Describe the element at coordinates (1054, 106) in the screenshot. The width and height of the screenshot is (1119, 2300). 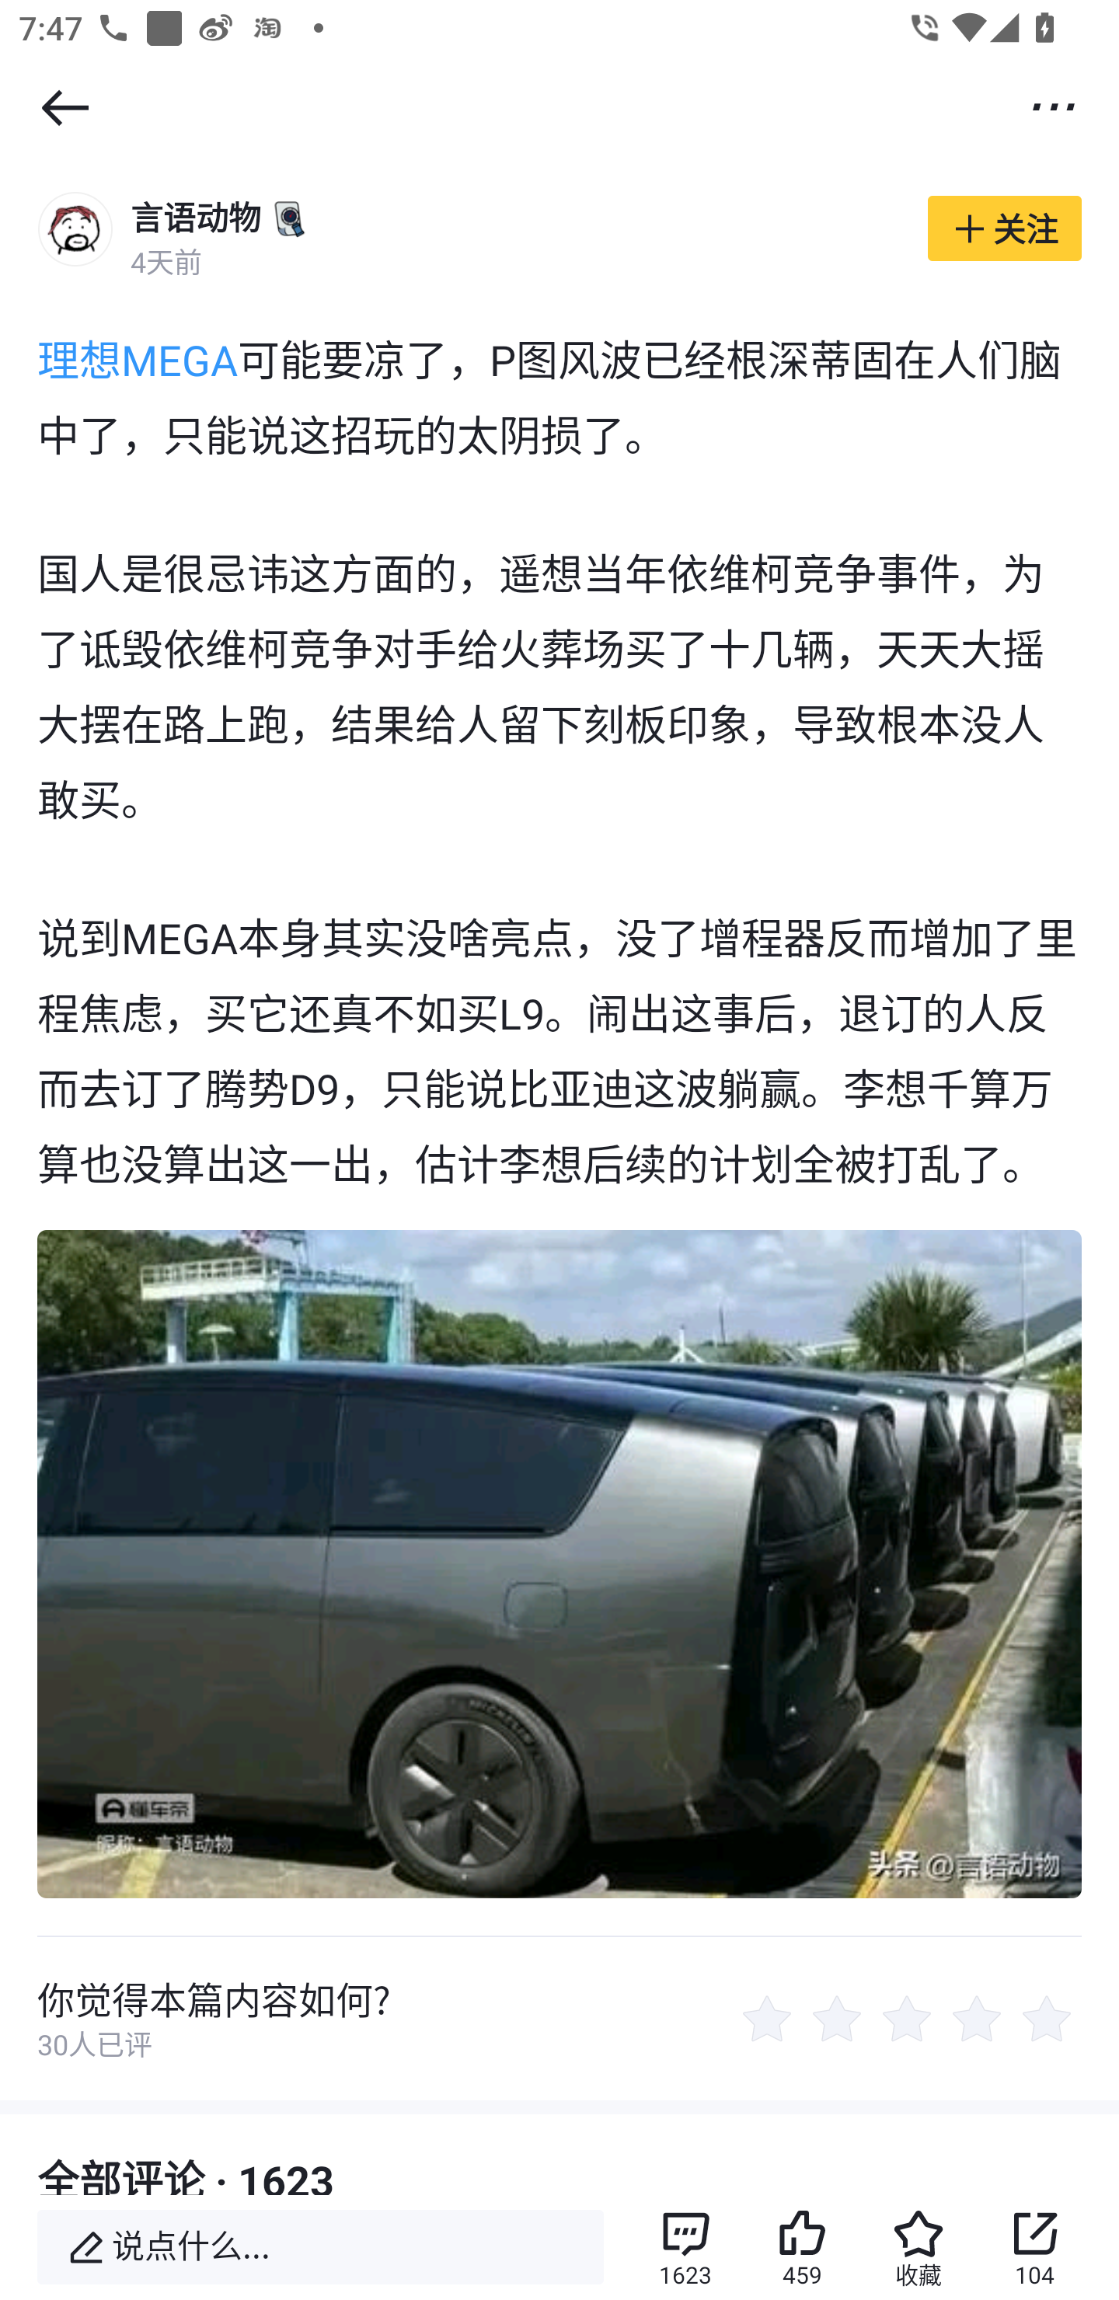
I see `` at that location.